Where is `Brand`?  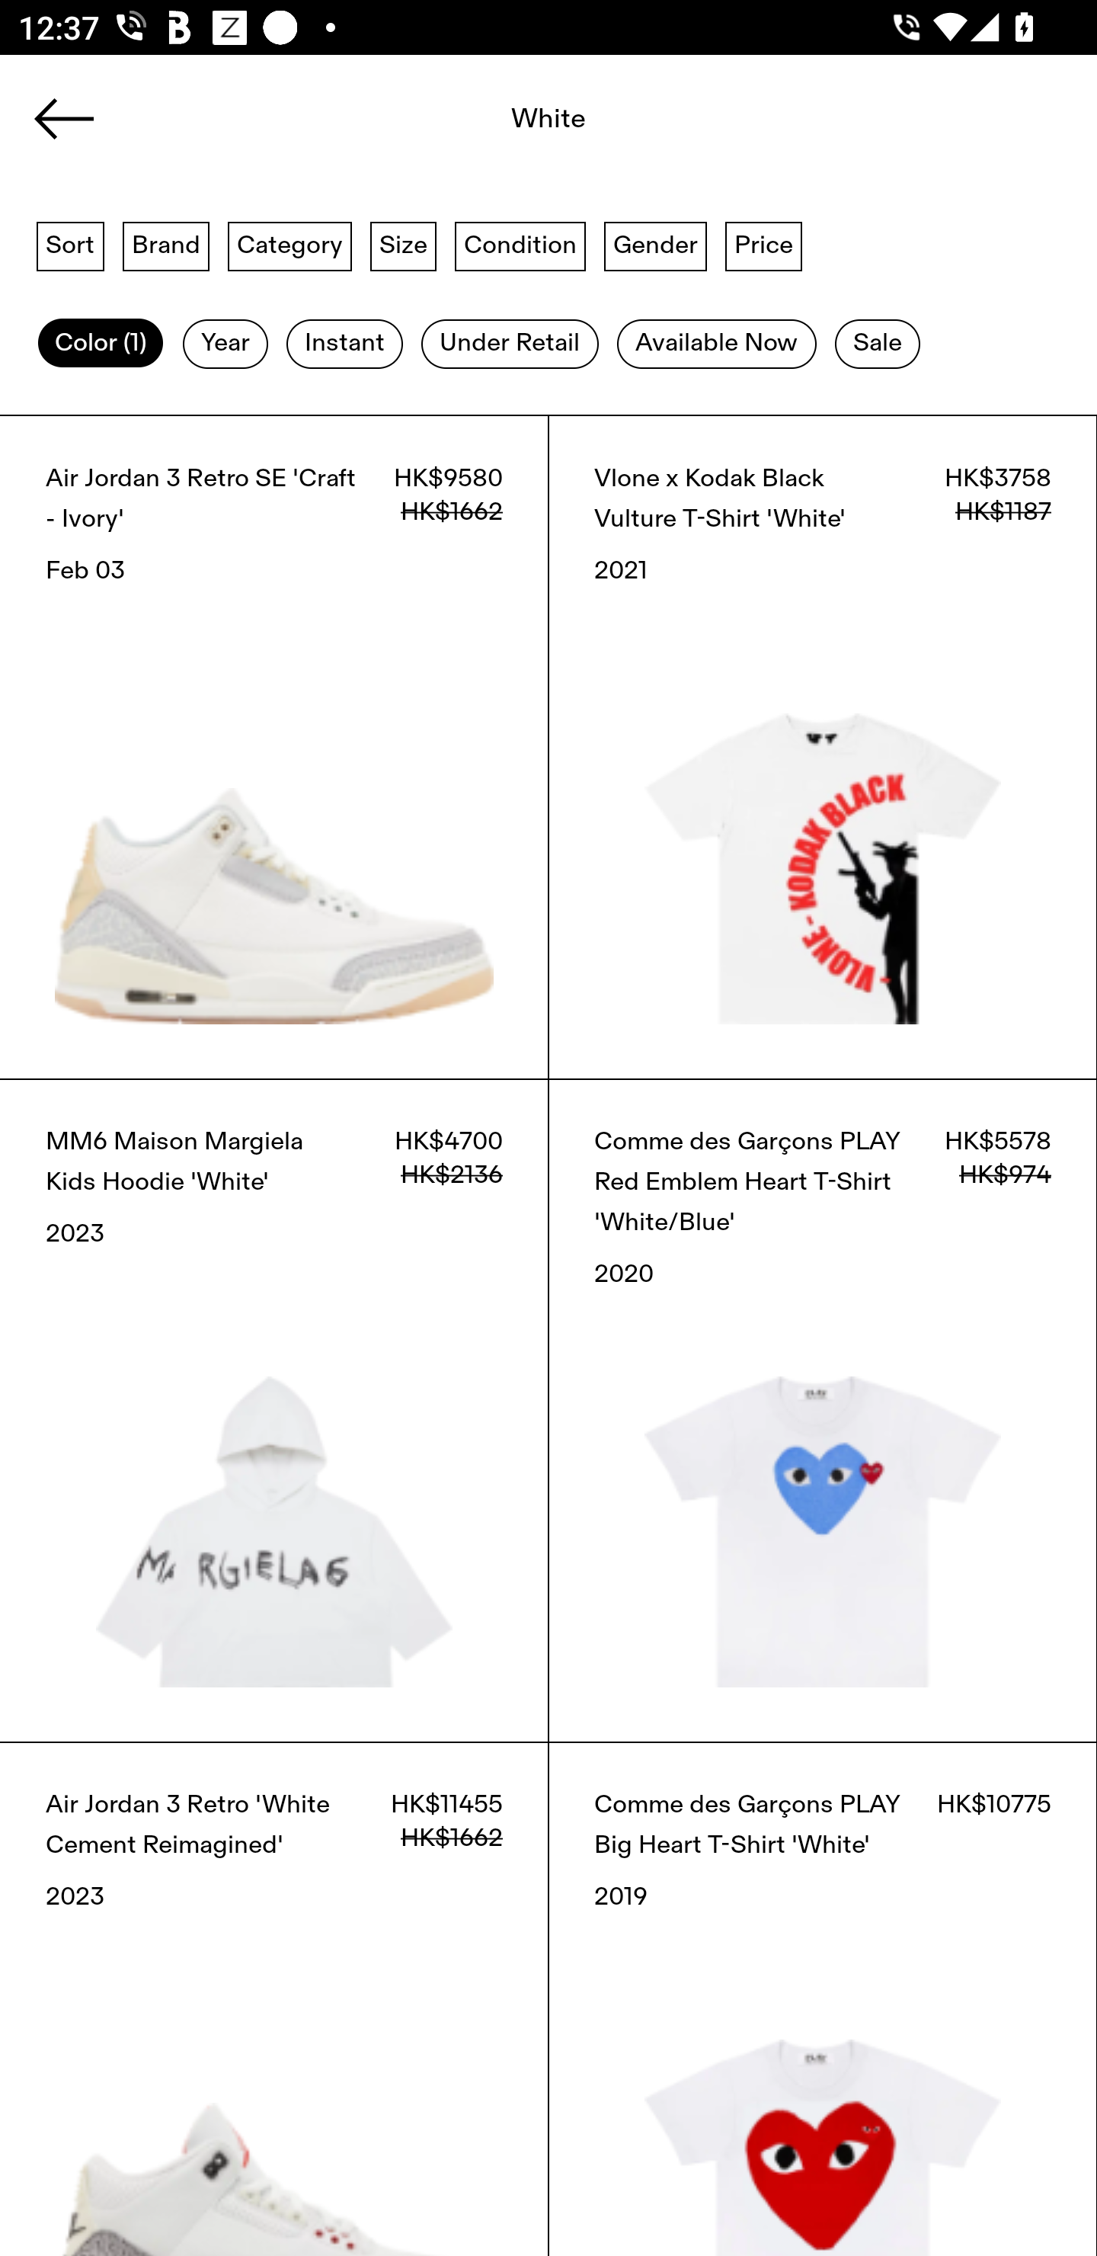
Brand is located at coordinates (166, 245).